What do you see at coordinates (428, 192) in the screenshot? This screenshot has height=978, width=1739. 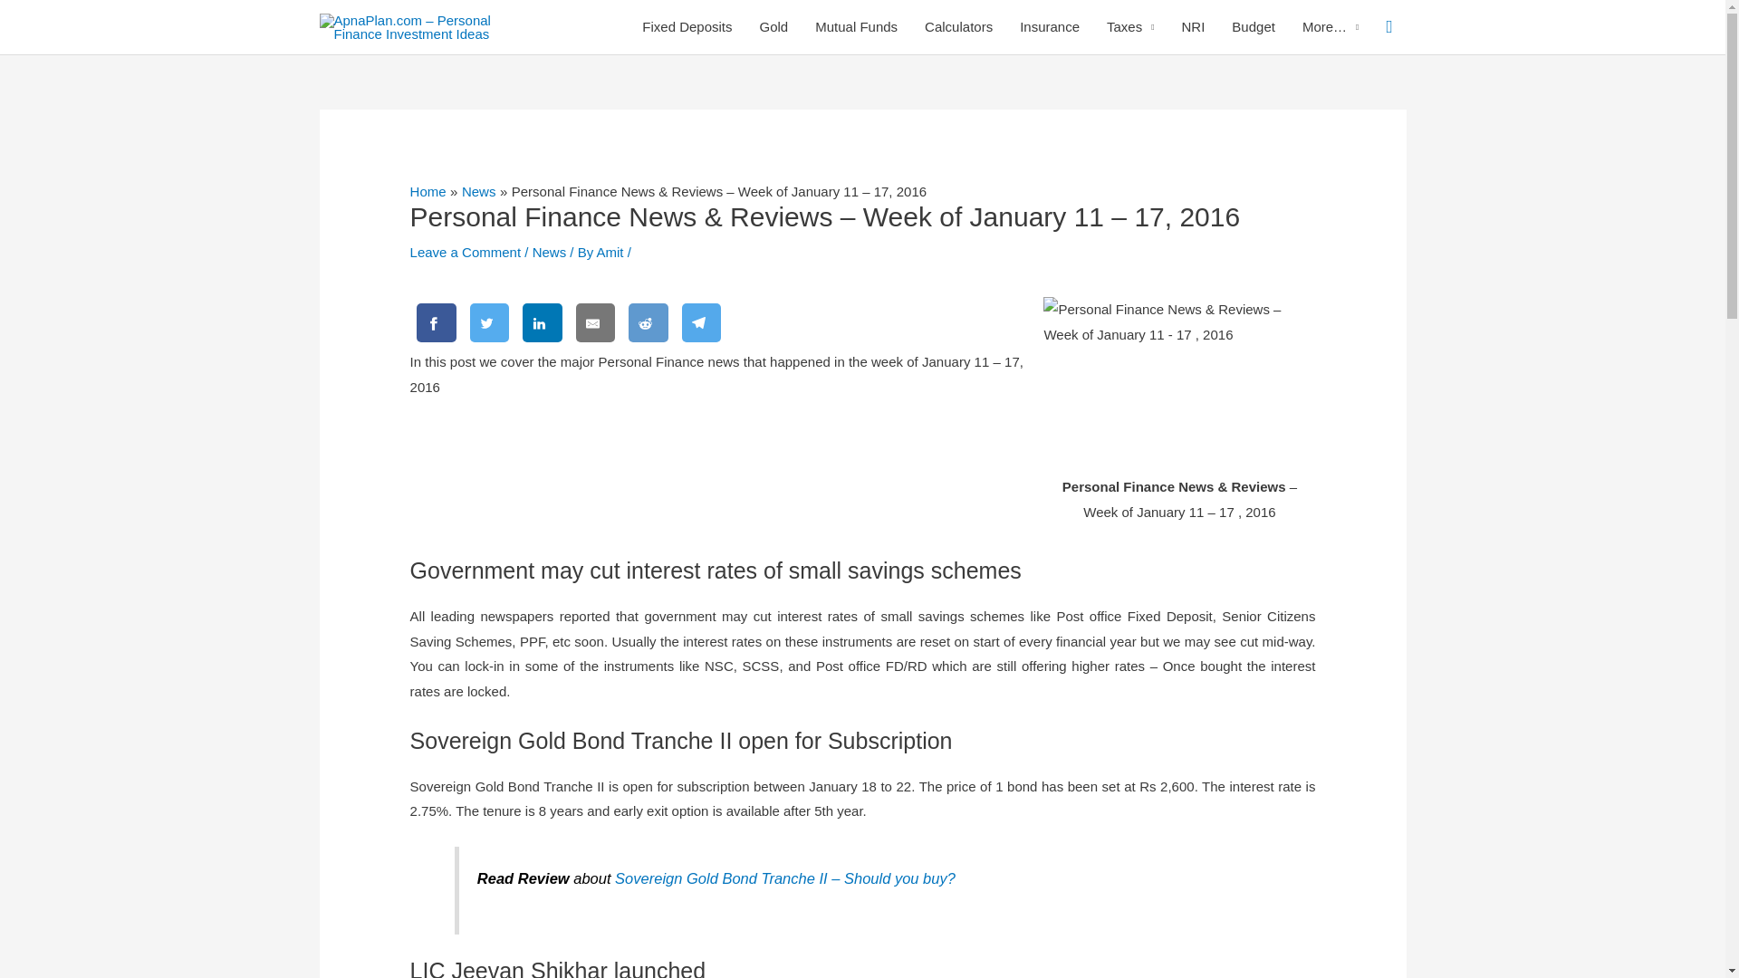 I see `Home` at bounding box center [428, 192].